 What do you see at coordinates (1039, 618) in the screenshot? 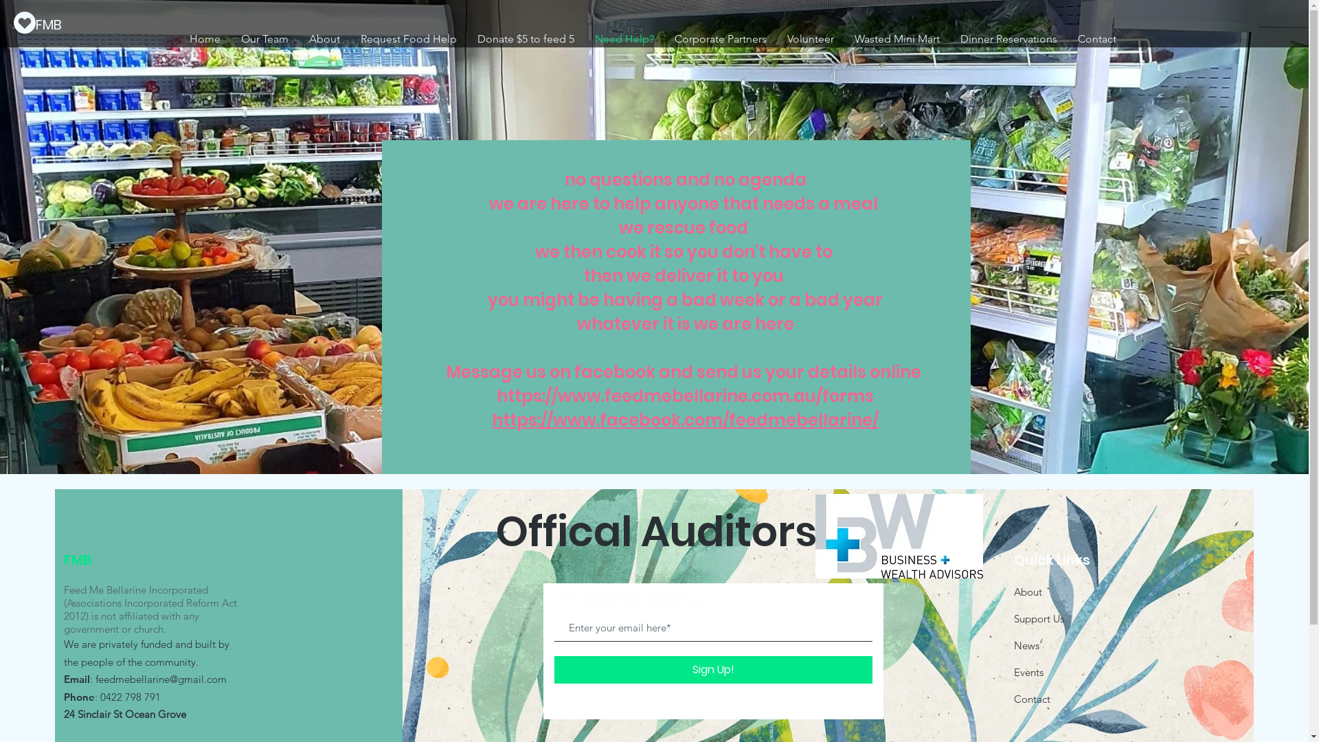
I see `Support Us` at bounding box center [1039, 618].